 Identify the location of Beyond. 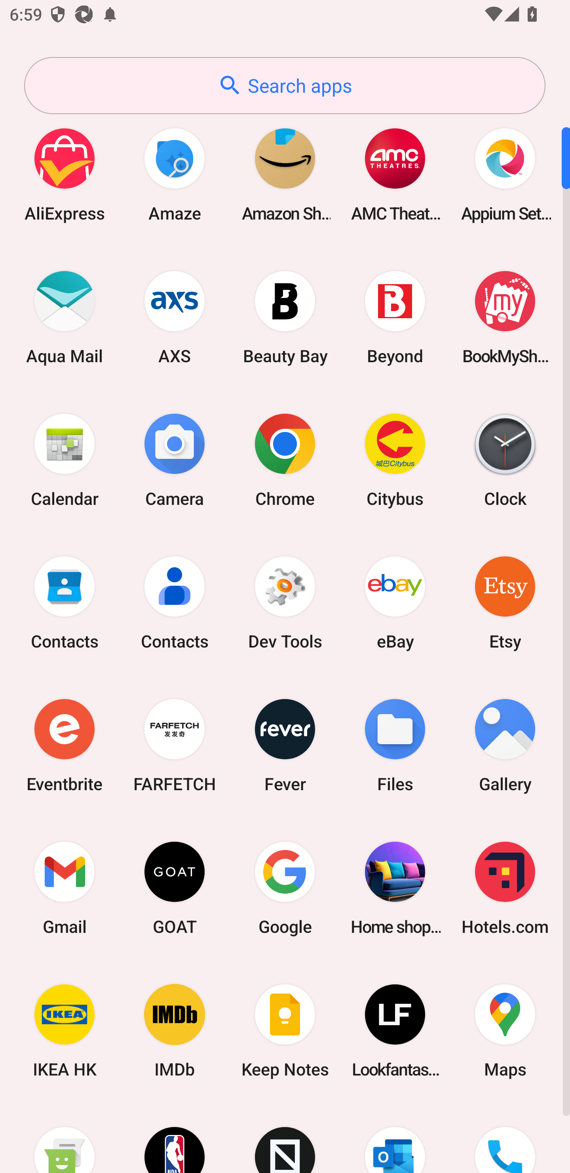
(395, 317).